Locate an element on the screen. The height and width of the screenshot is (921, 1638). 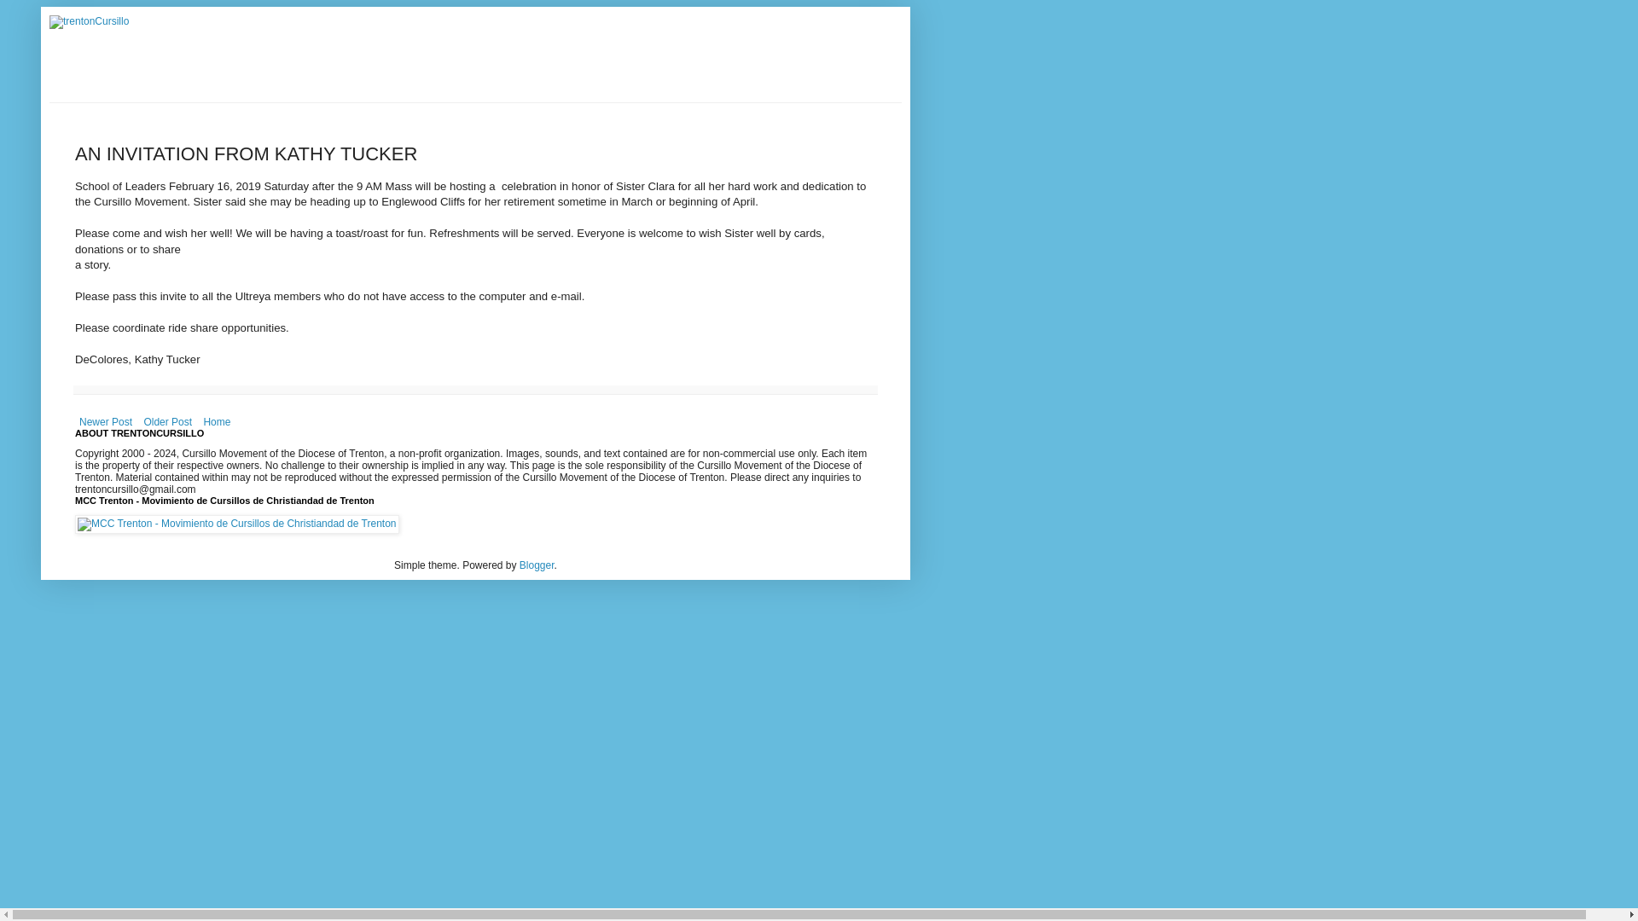
Older Post is located at coordinates (167, 421).